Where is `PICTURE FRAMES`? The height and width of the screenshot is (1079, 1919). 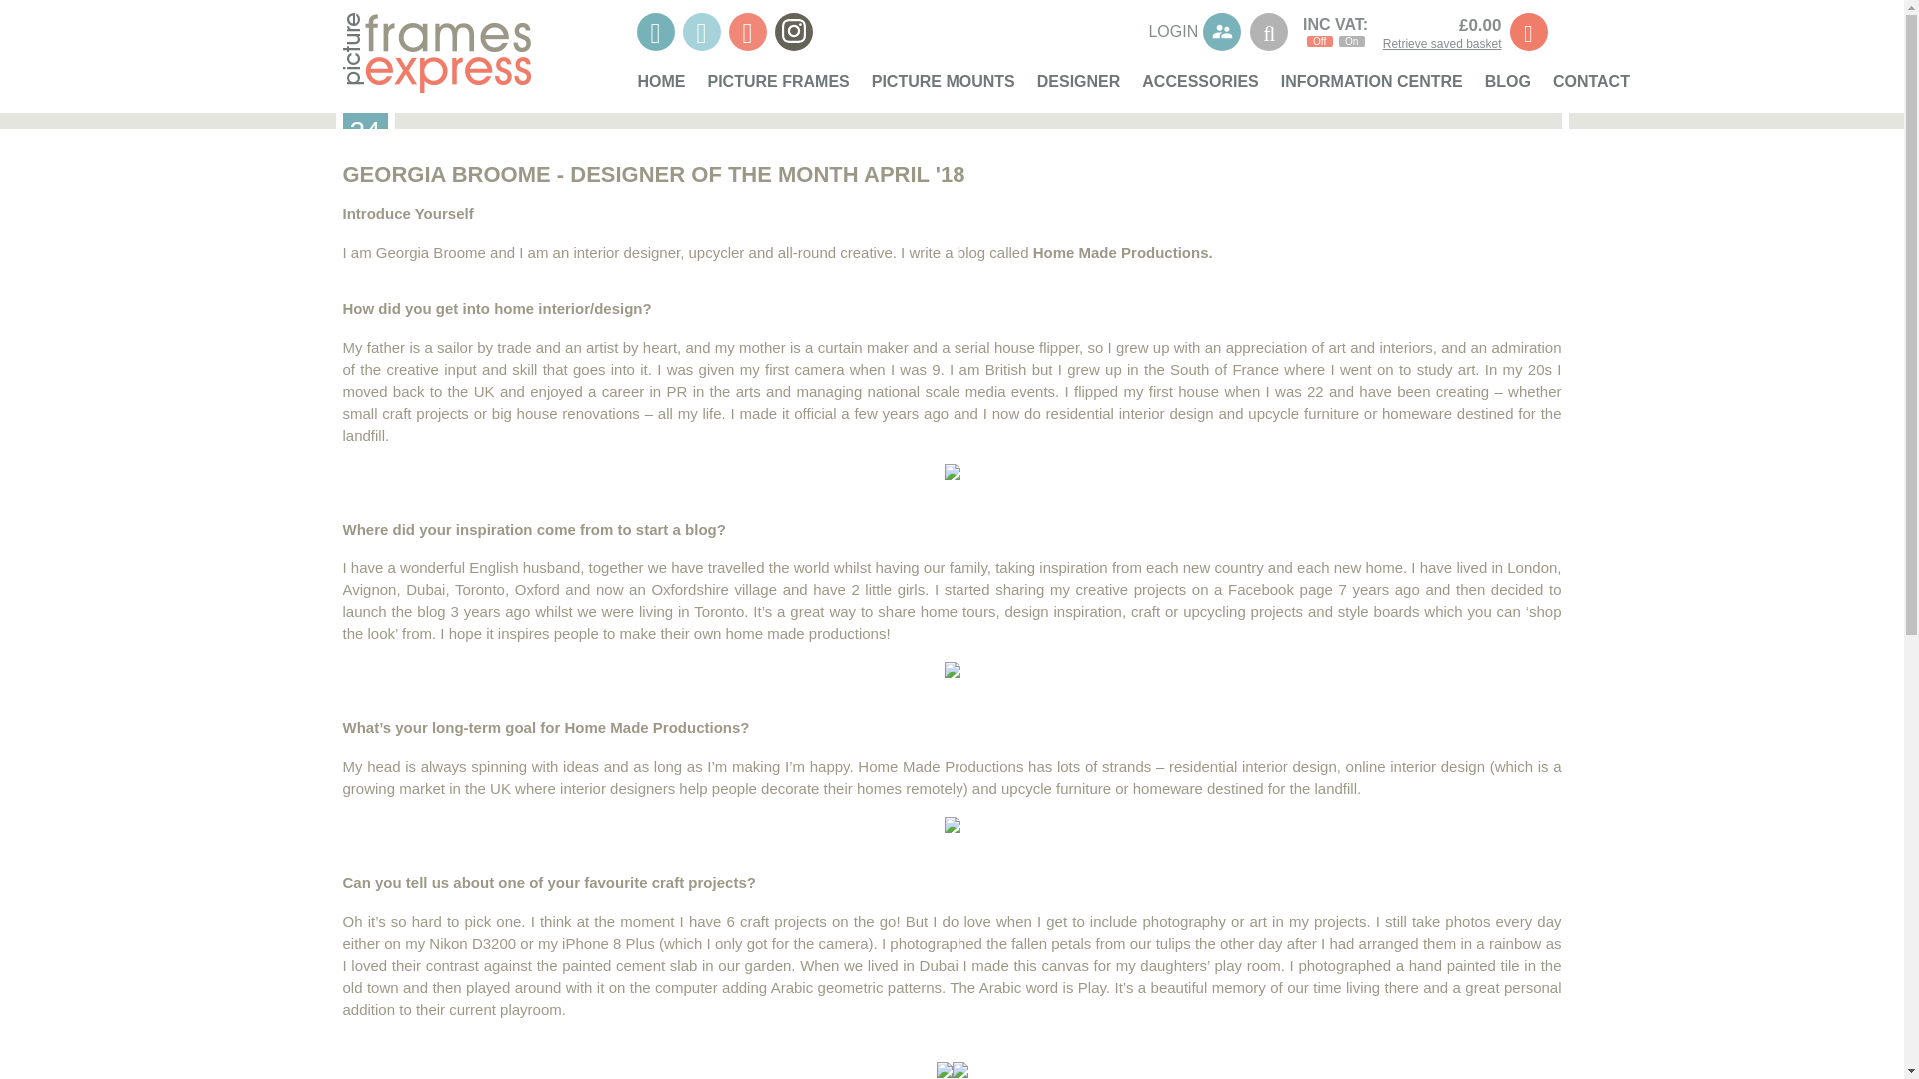
PICTURE FRAMES is located at coordinates (779, 88).